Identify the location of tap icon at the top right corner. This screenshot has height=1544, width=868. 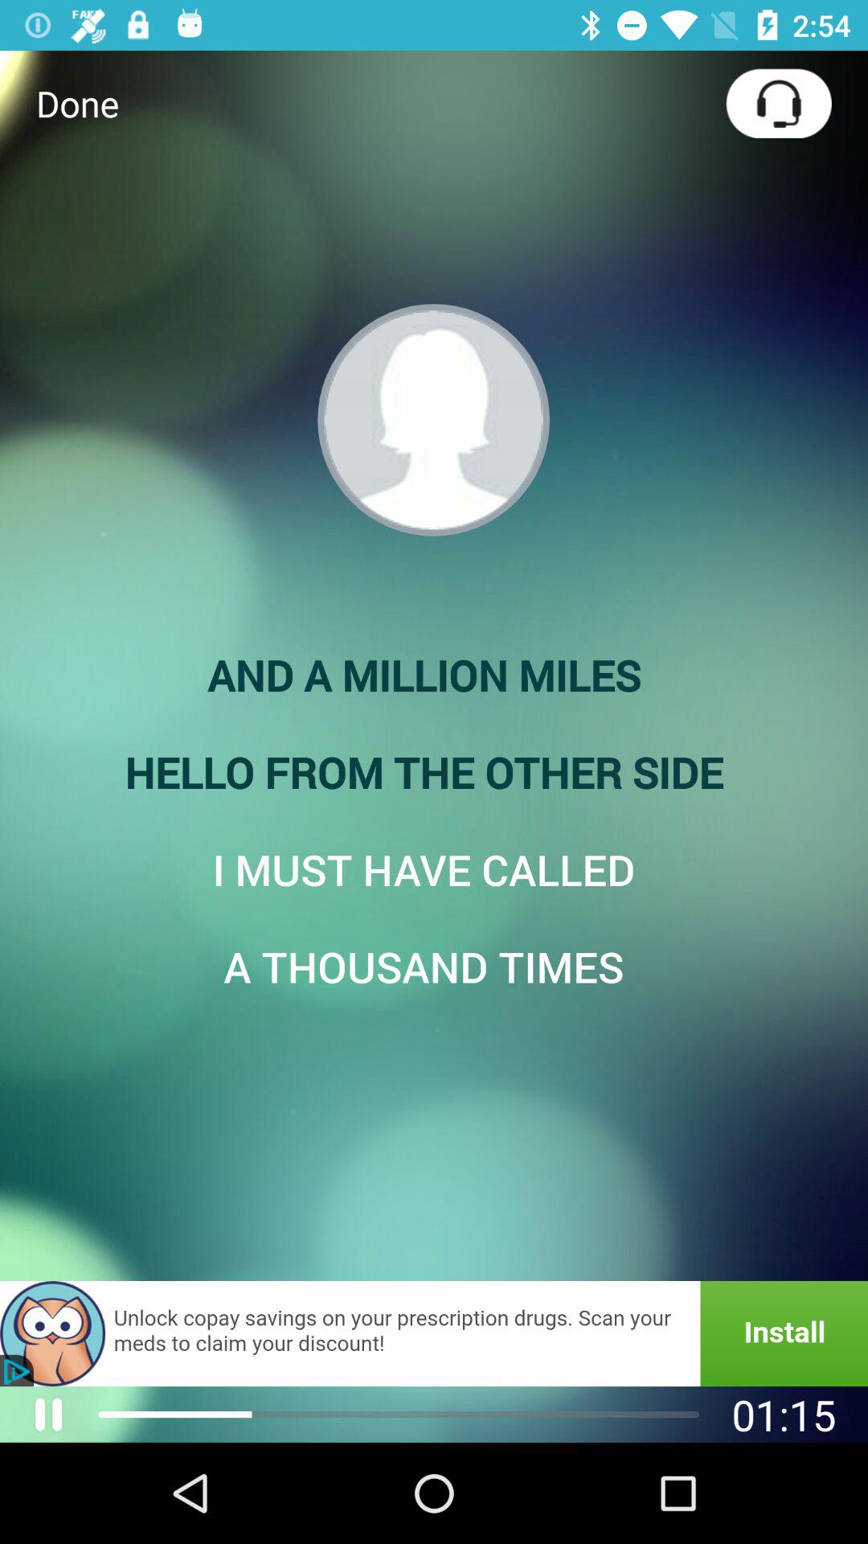
(778, 103).